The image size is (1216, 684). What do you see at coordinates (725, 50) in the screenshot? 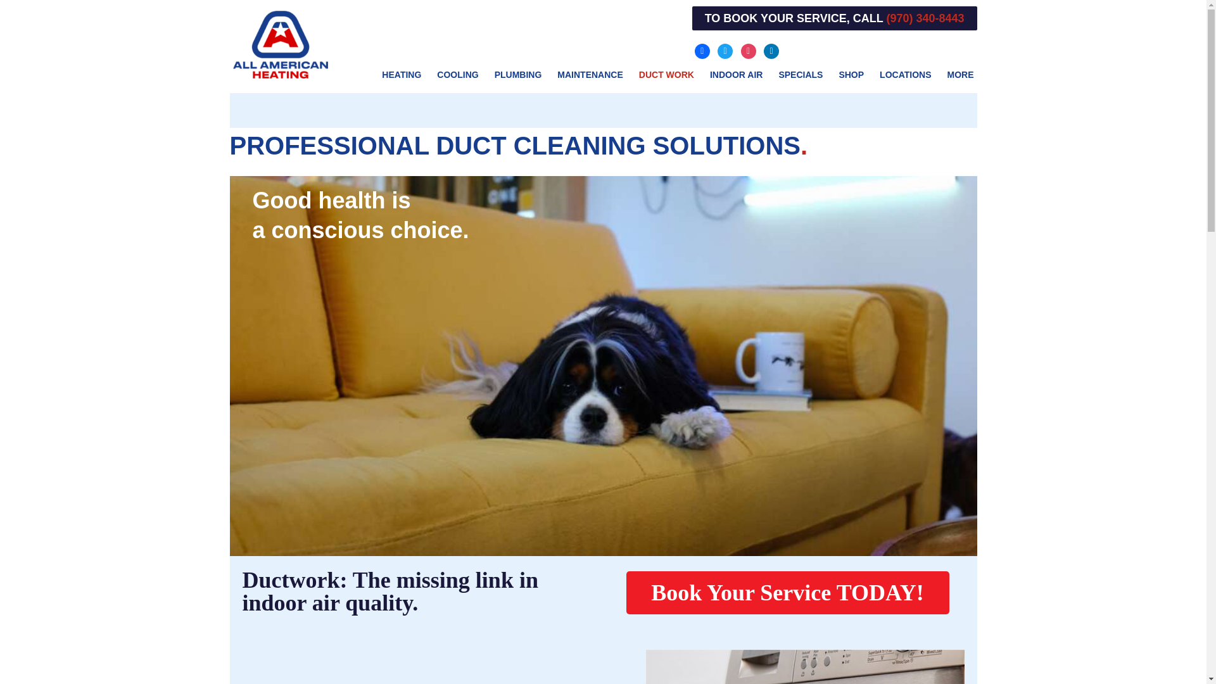
I see `twitter` at bounding box center [725, 50].